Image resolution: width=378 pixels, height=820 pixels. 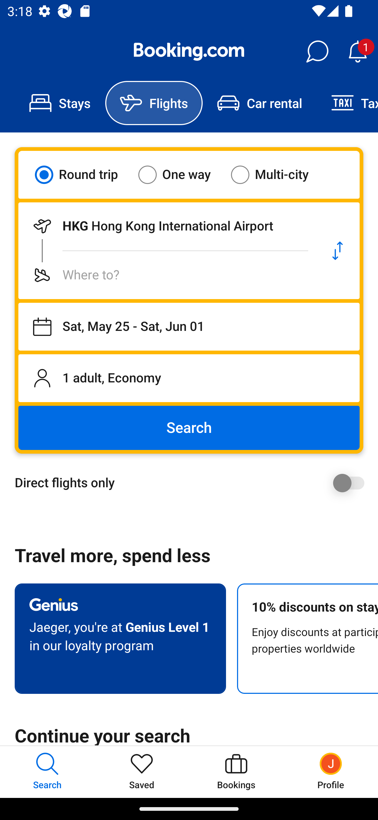 What do you see at coordinates (167, 275) in the screenshot?
I see `Flying to ` at bounding box center [167, 275].